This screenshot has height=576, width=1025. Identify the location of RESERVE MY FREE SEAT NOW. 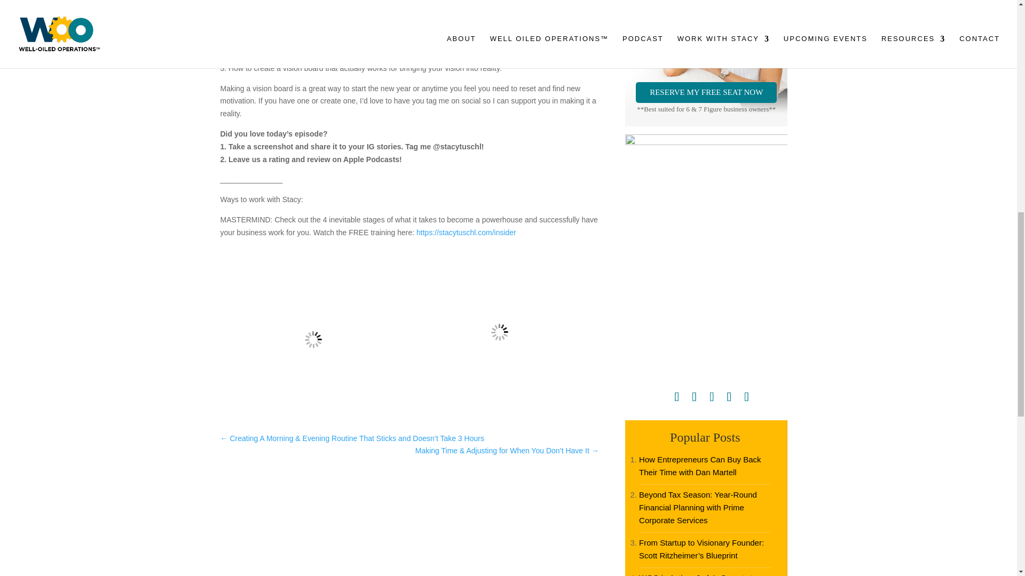
(706, 93).